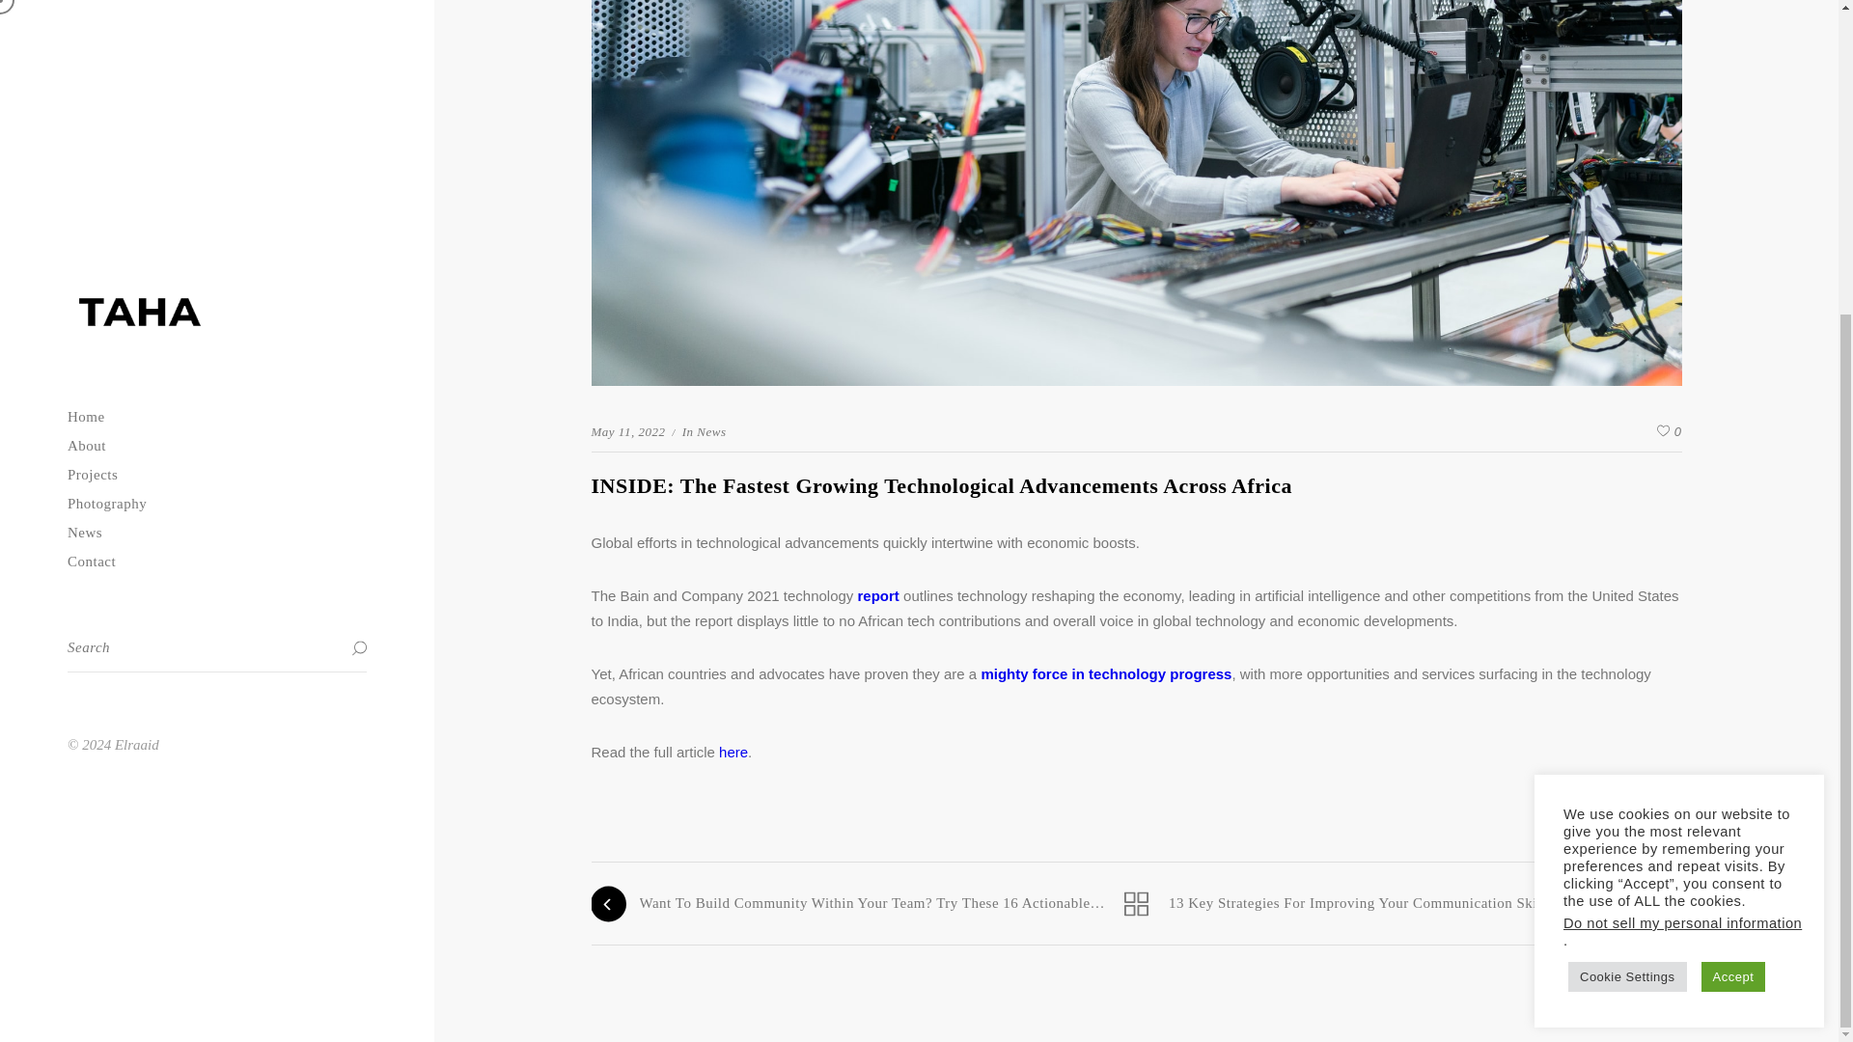 Image resolution: width=1853 pixels, height=1042 pixels. I want to click on About, so click(216, 11).